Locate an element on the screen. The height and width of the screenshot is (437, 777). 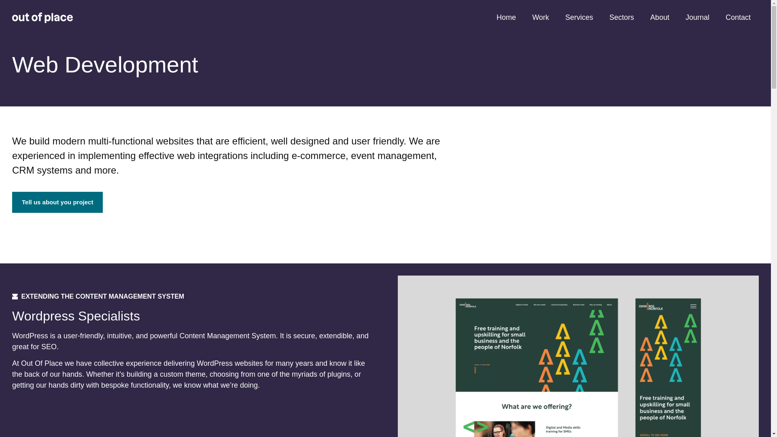
About is located at coordinates (660, 17).